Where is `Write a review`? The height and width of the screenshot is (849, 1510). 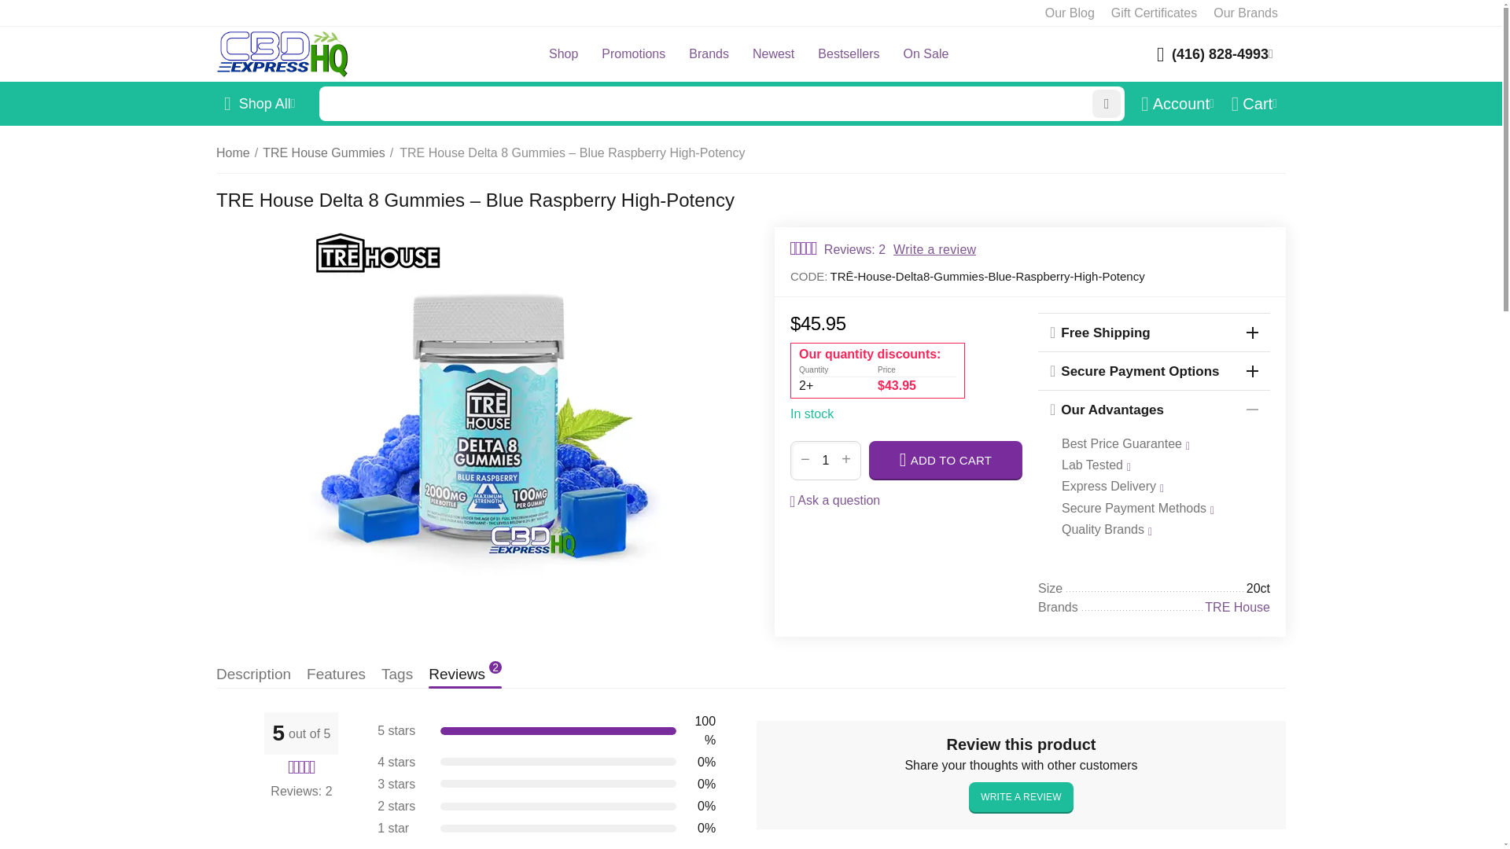 Write a review is located at coordinates (934, 248).